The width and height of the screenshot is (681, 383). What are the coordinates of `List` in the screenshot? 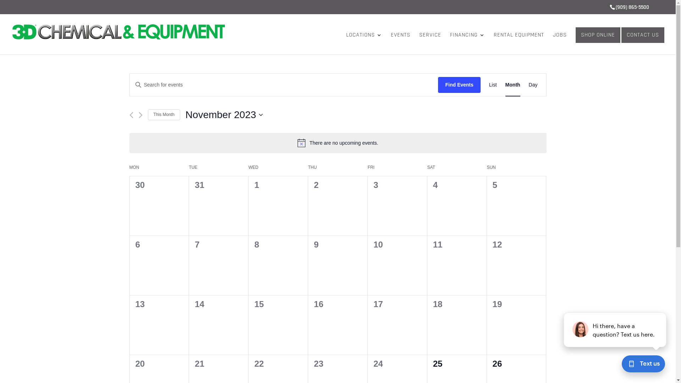 It's located at (493, 85).